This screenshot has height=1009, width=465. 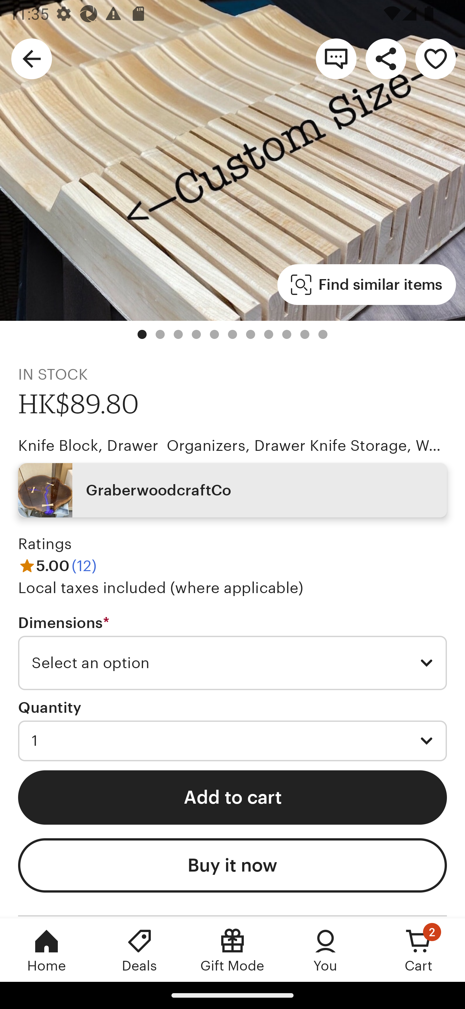 I want to click on Select an option, so click(x=232, y=663).